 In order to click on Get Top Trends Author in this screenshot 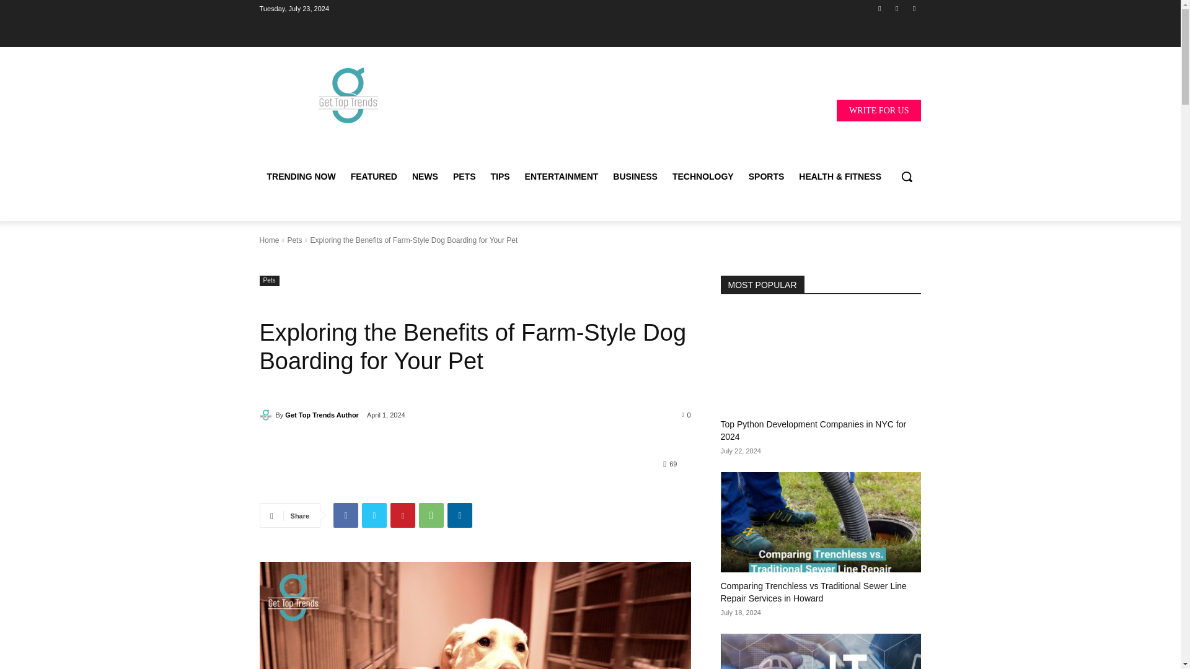, I will do `click(267, 415)`.